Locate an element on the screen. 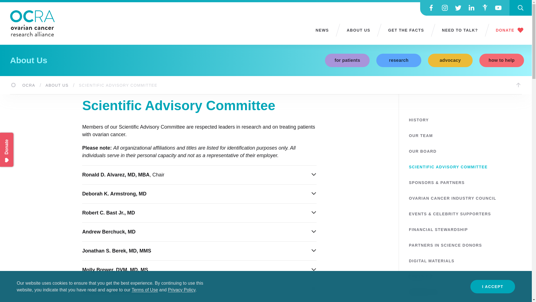  Persistent Donate Button is located at coordinates (18, 139).